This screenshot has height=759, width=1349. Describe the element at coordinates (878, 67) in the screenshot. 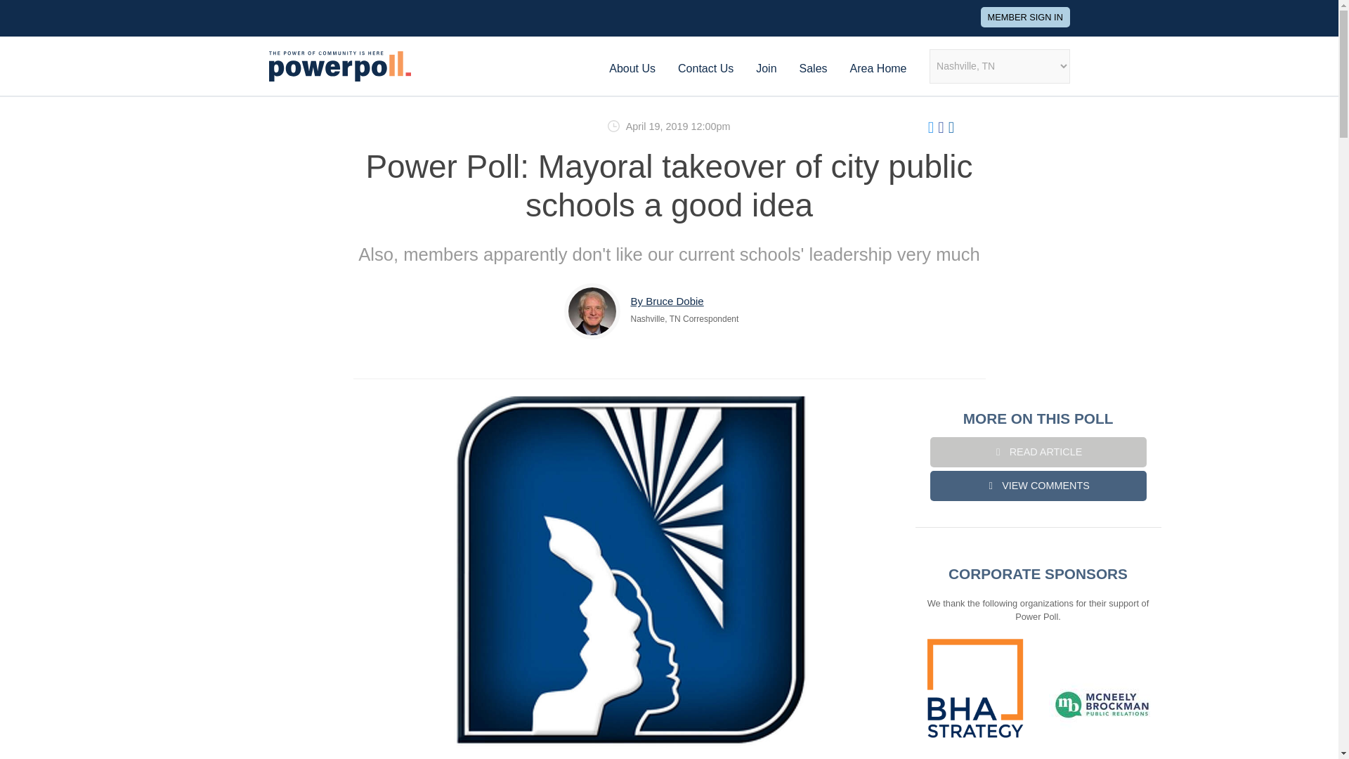

I see `Area Home` at that location.